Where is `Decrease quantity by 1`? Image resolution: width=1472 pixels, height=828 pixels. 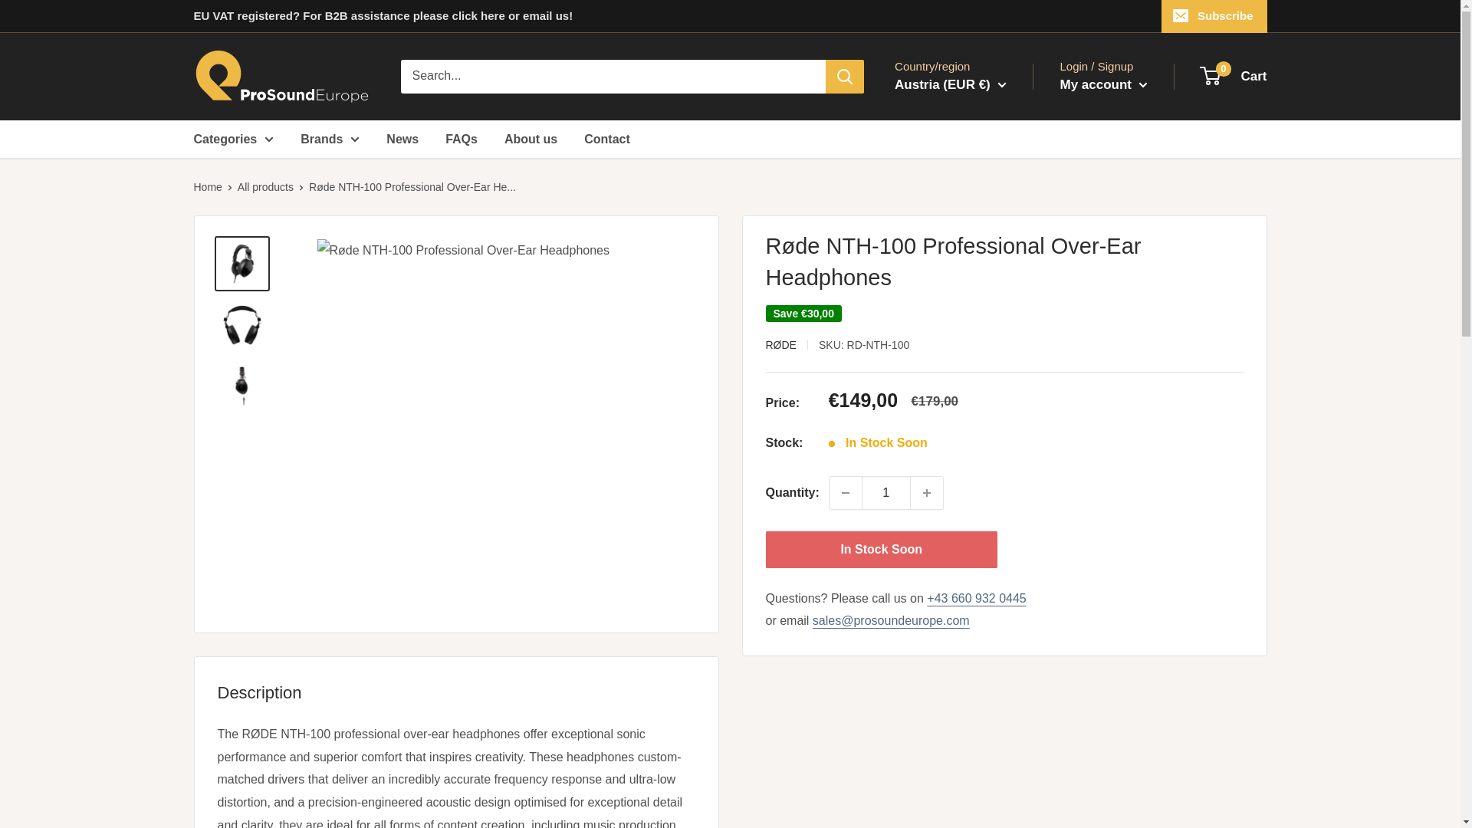 Decrease quantity by 1 is located at coordinates (845, 493).